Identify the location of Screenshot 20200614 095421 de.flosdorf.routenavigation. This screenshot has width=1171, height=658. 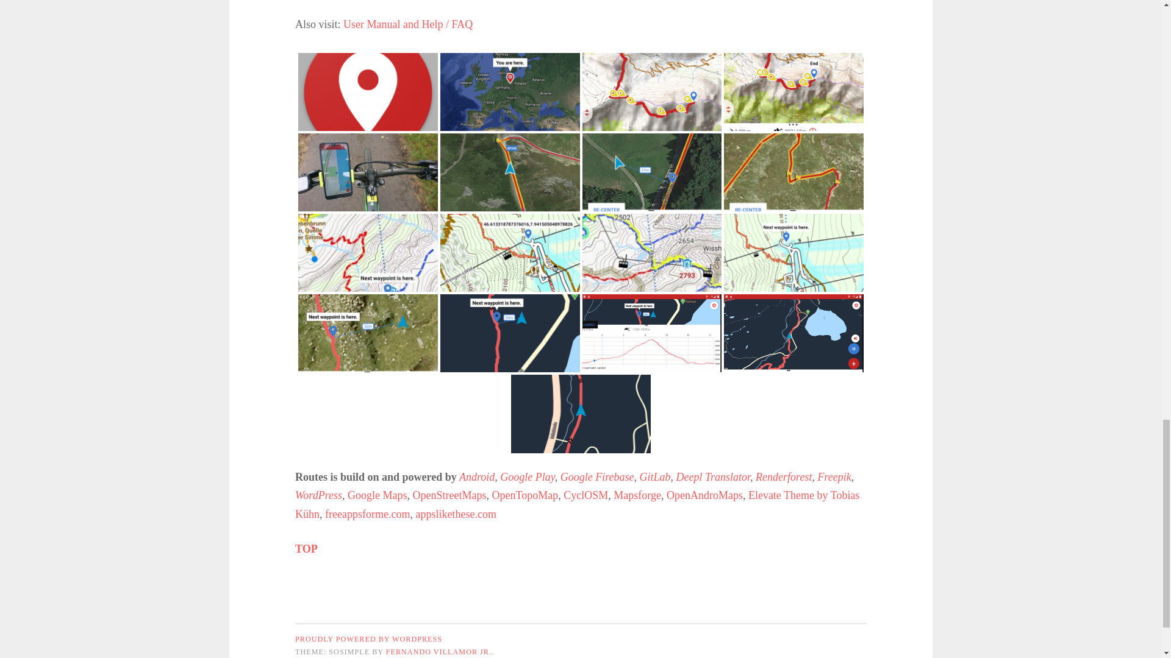
(651, 253).